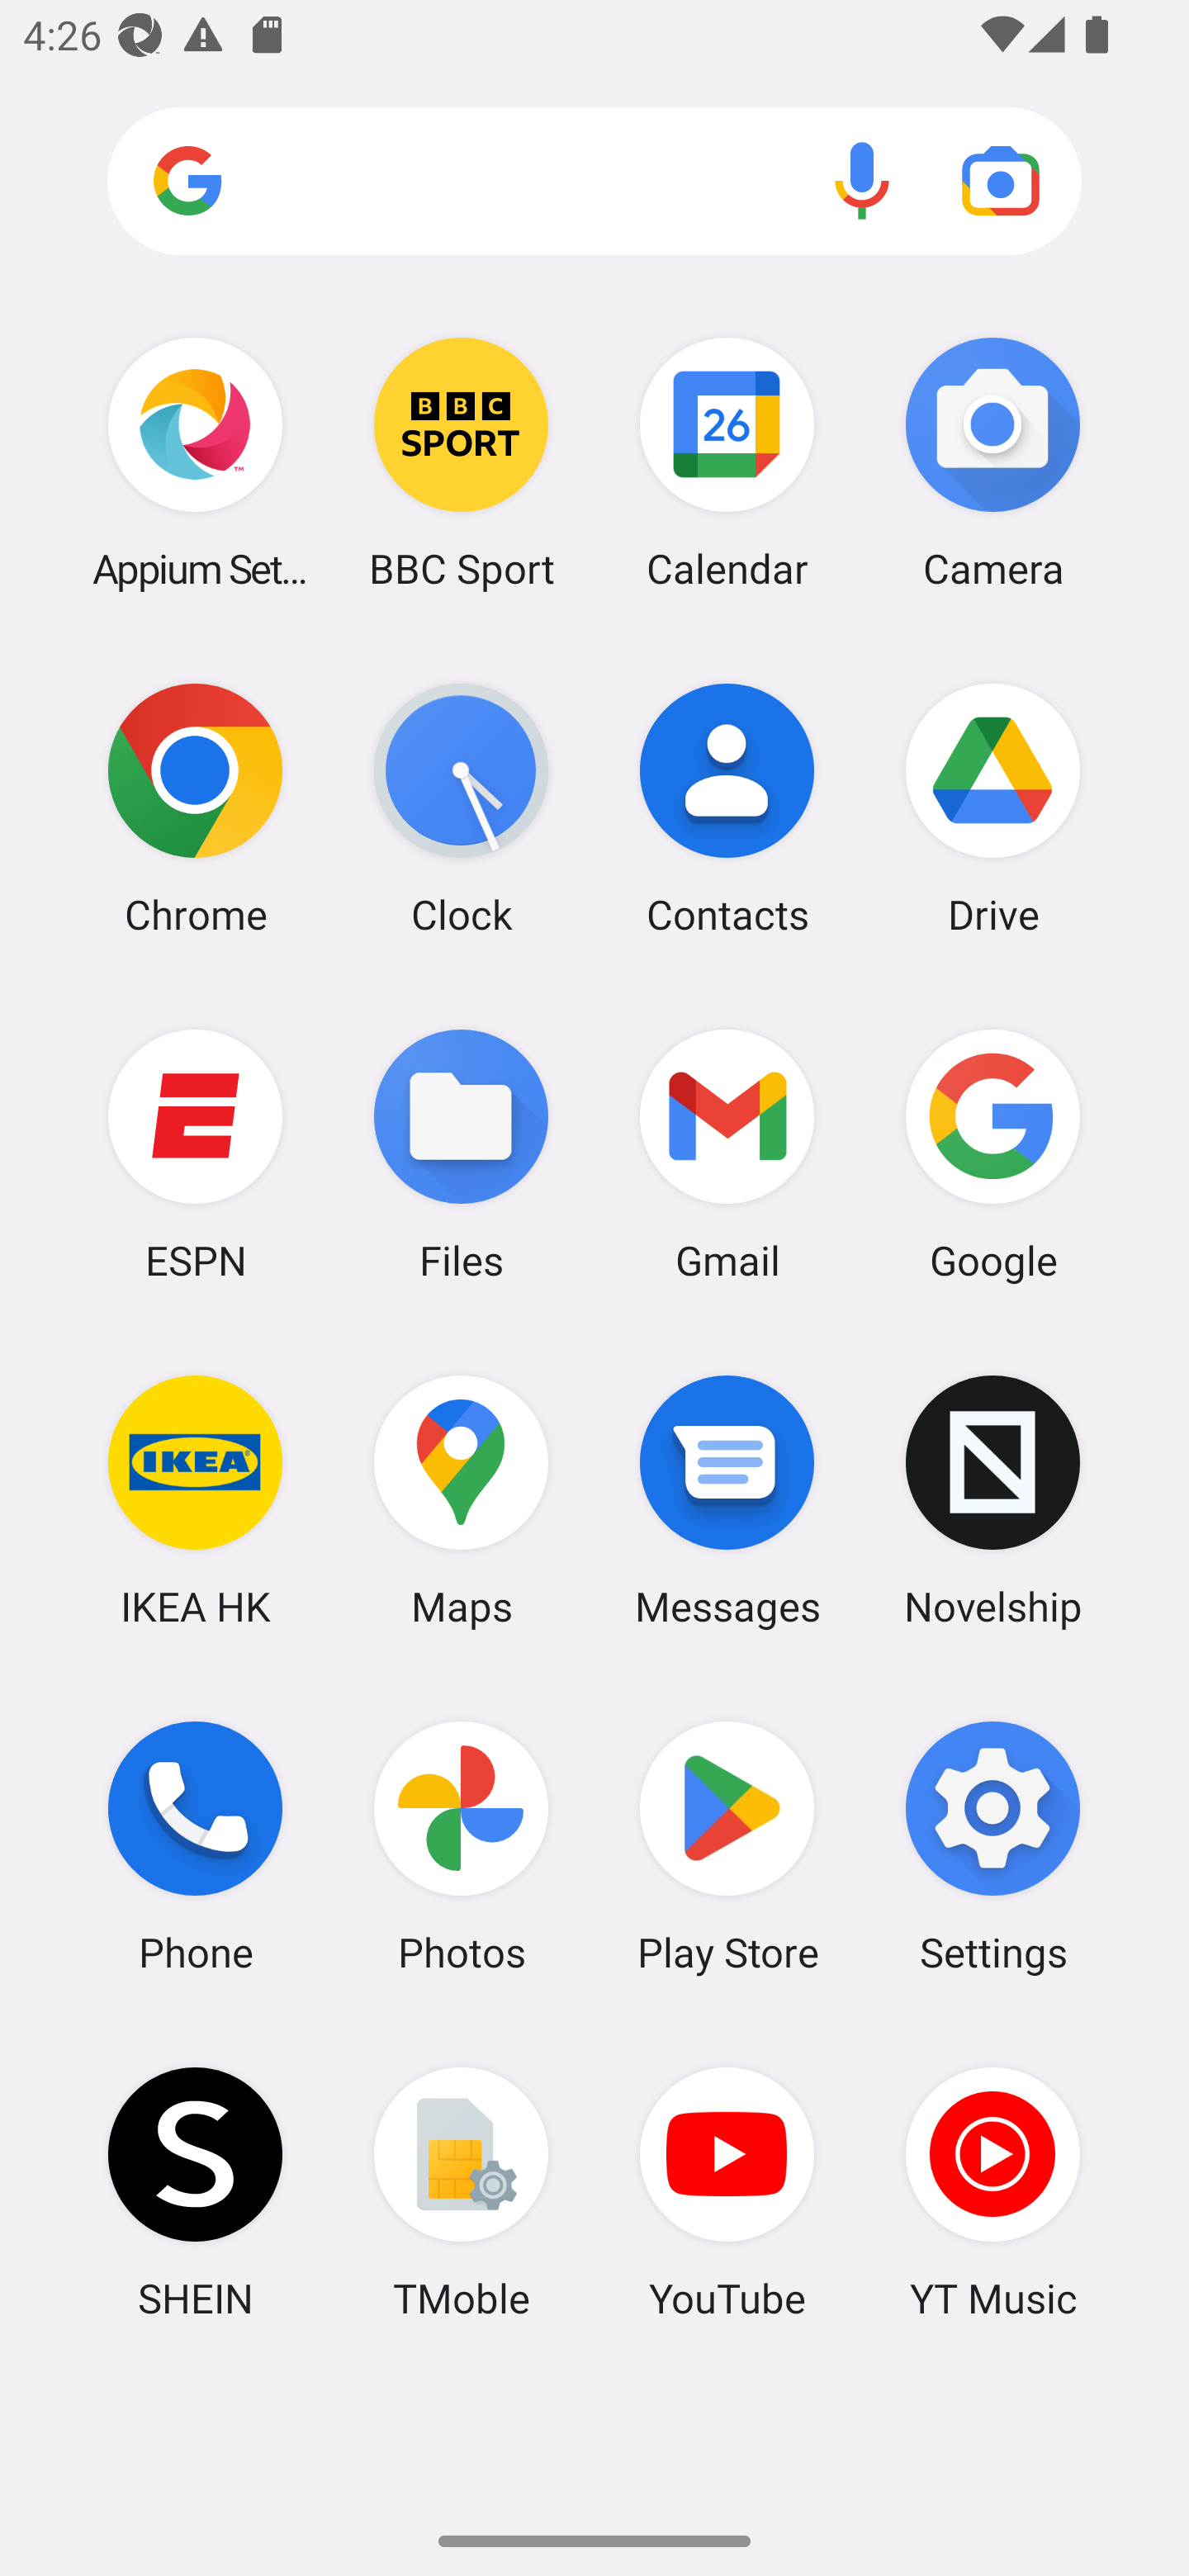 The image size is (1189, 2576). Describe the element at coordinates (195, 2192) in the screenshot. I see `SHEIN` at that location.